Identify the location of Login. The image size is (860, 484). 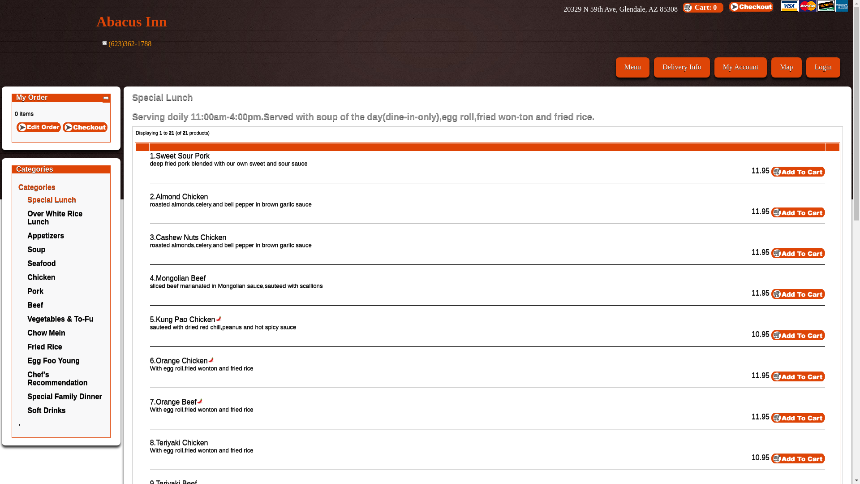
(823, 67).